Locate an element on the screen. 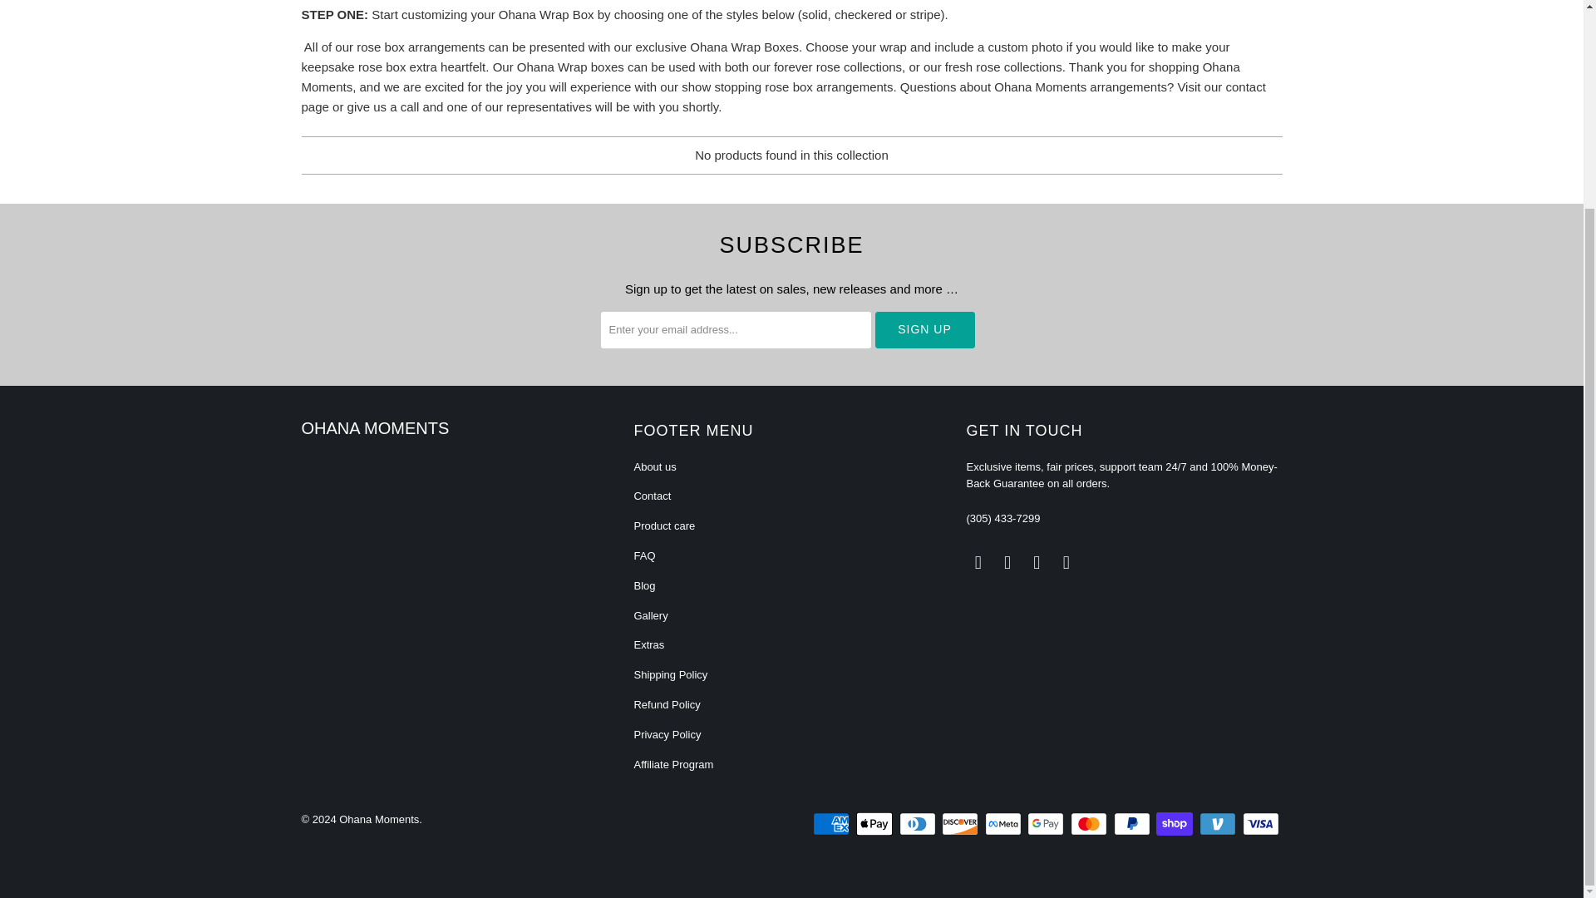  Venmo is located at coordinates (1219, 823).